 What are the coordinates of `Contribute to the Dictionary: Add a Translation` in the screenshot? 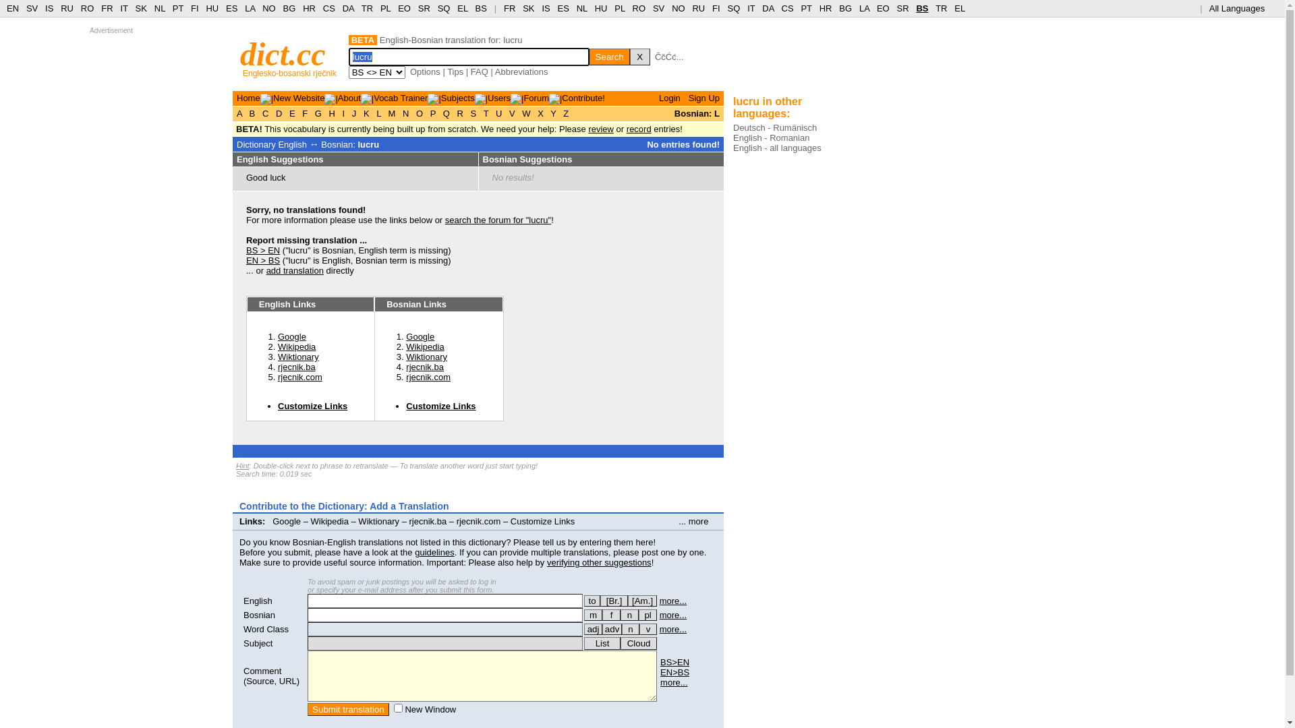 It's located at (344, 506).